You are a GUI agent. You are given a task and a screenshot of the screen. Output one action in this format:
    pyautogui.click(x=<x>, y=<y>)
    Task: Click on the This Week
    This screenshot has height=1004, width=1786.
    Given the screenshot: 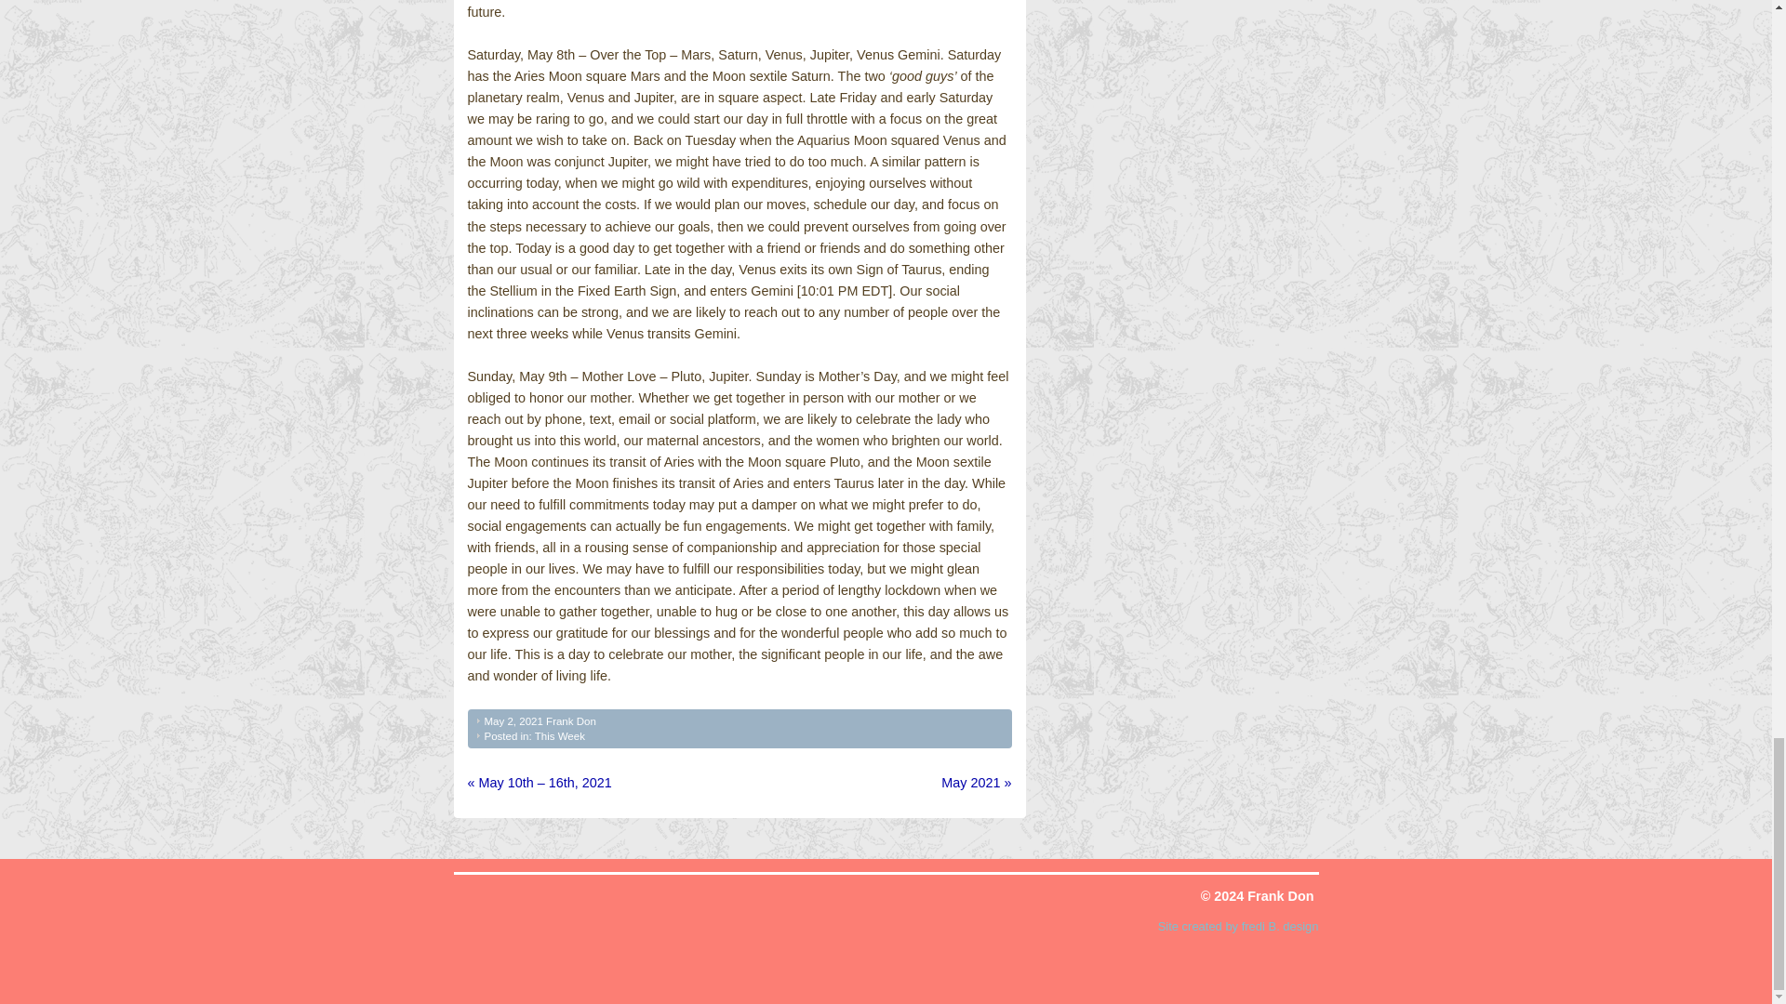 What is the action you would take?
    pyautogui.click(x=560, y=736)
    